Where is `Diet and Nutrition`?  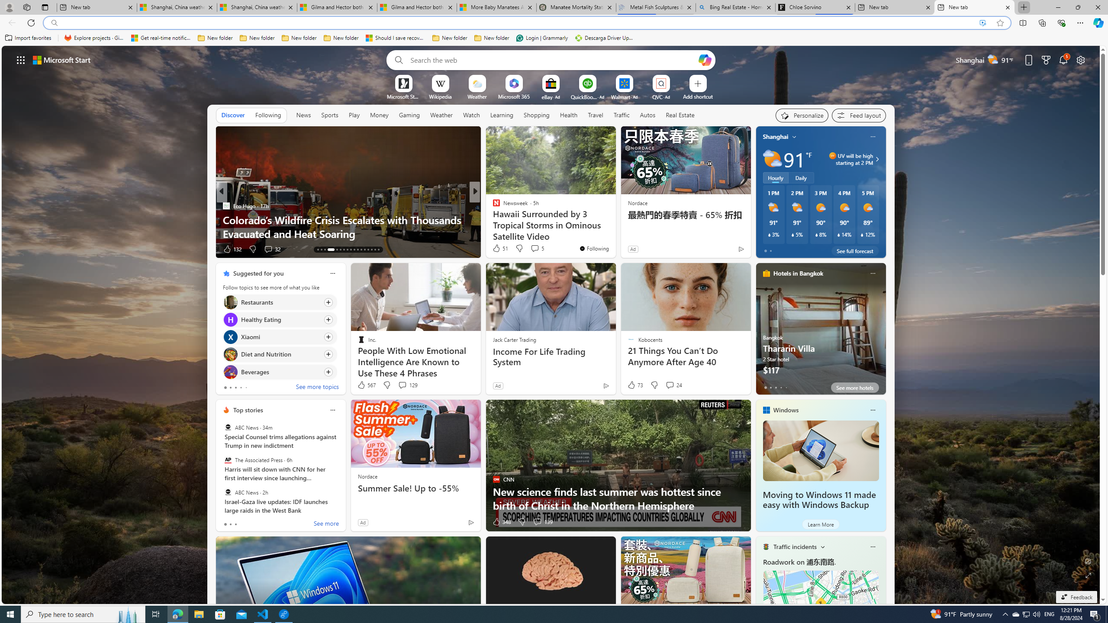
Diet and Nutrition is located at coordinates (230, 355).